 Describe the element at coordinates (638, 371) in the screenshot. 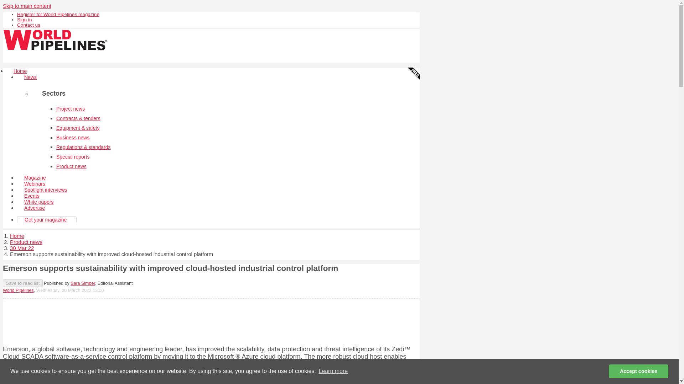

I see `Accept cookies` at that location.